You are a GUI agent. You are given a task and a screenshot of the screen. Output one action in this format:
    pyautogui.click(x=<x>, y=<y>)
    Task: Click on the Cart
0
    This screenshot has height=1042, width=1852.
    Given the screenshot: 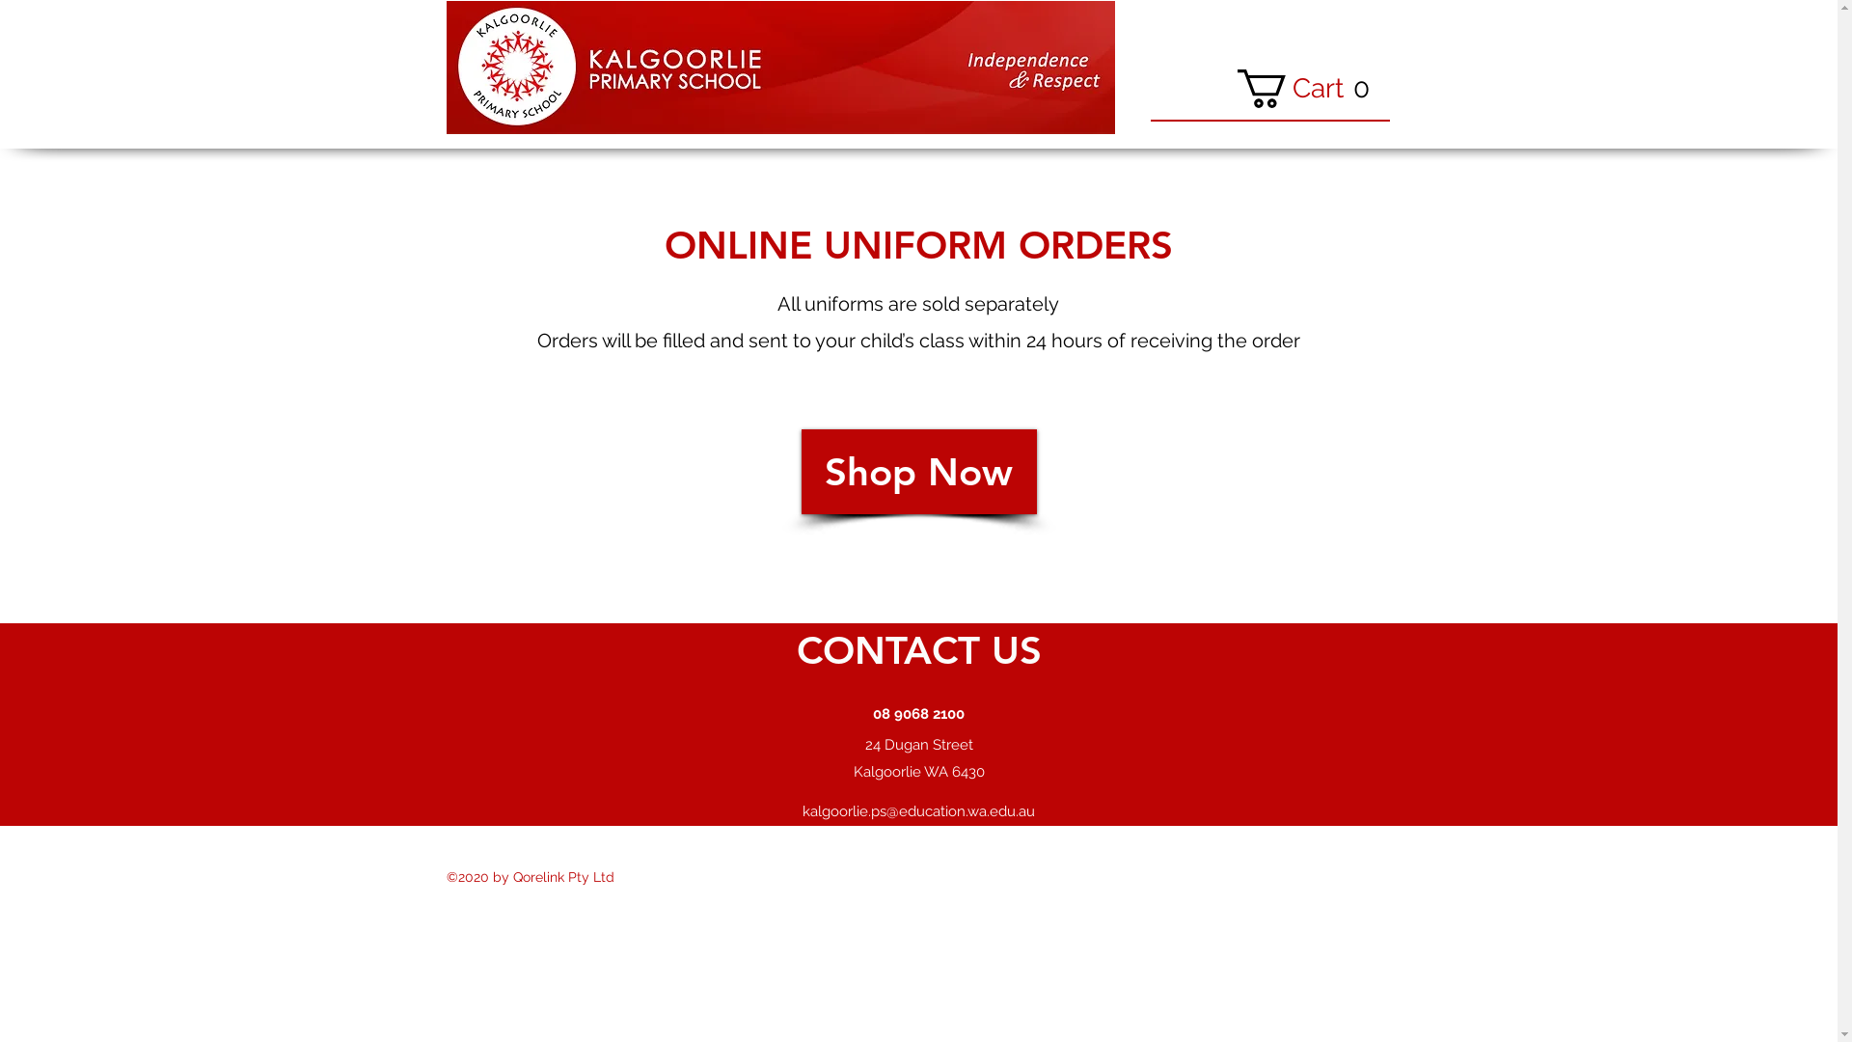 What is the action you would take?
    pyautogui.click(x=1310, y=89)
    